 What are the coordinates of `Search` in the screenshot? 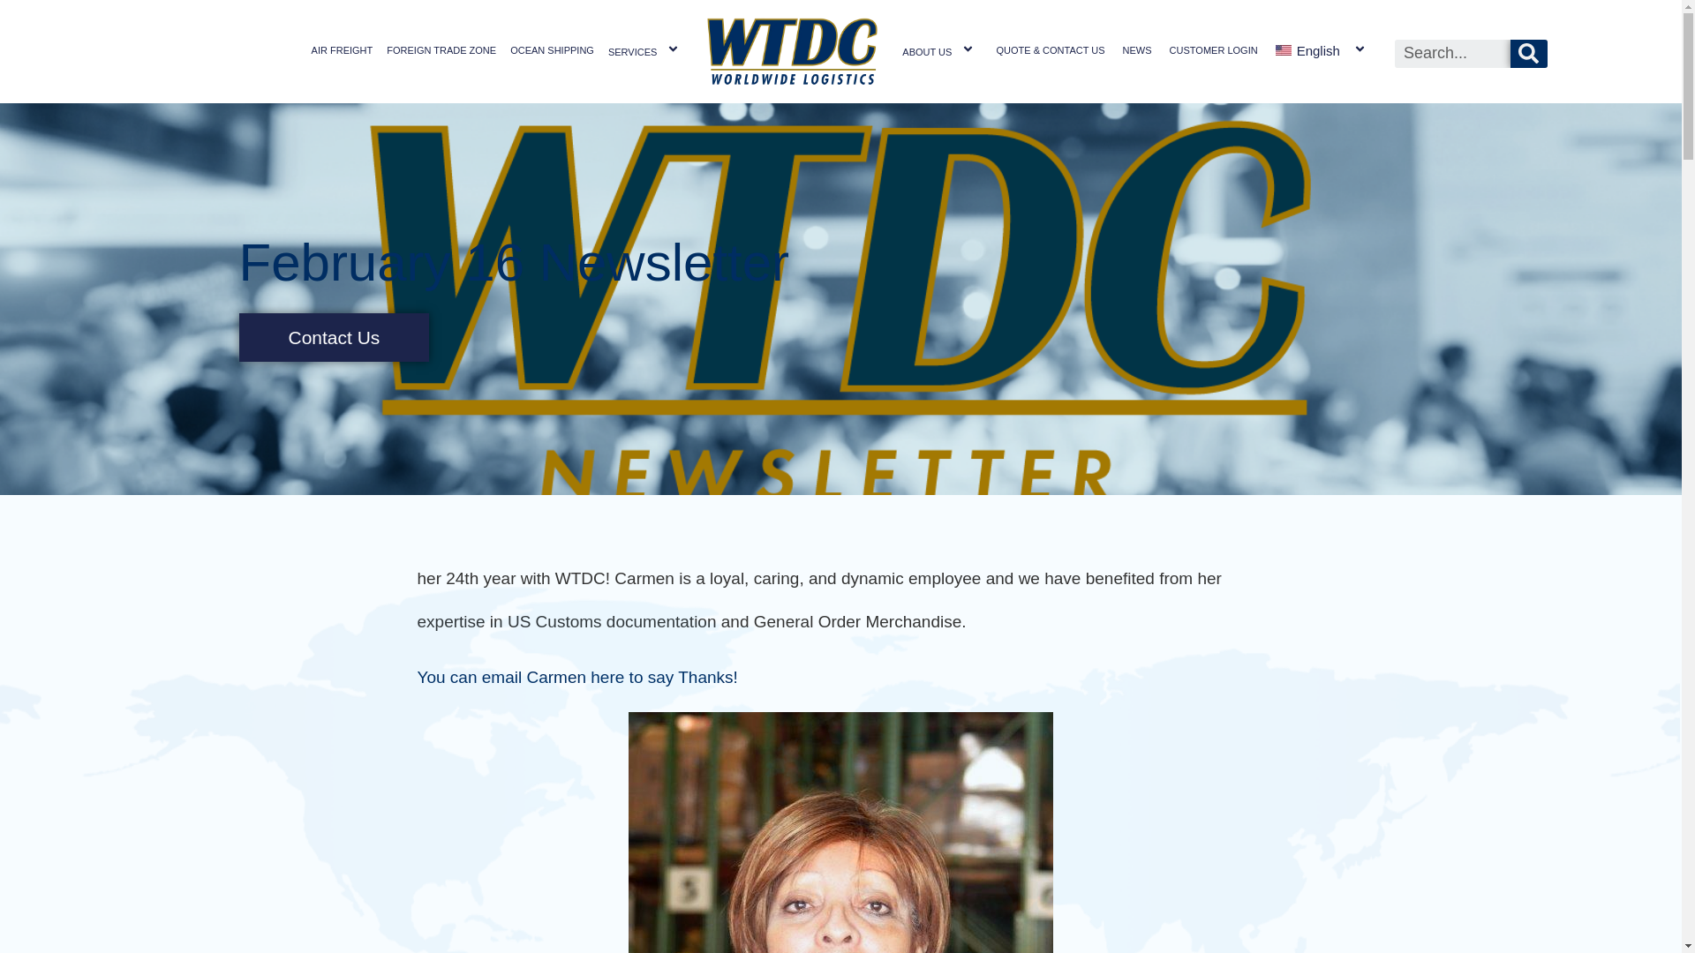 It's located at (1528, 53).